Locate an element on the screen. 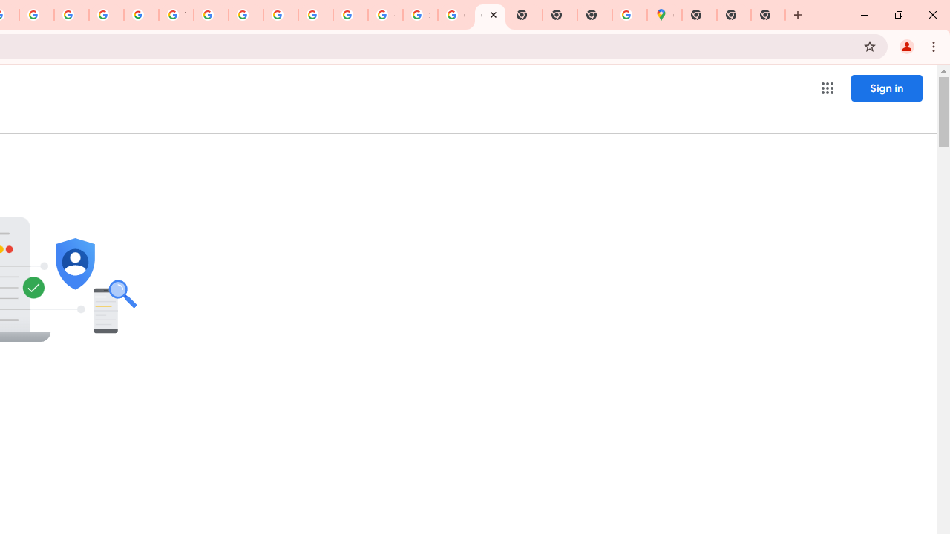 Image resolution: width=950 pixels, height=534 pixels. Google Maps is located at coordinates (664, 15).